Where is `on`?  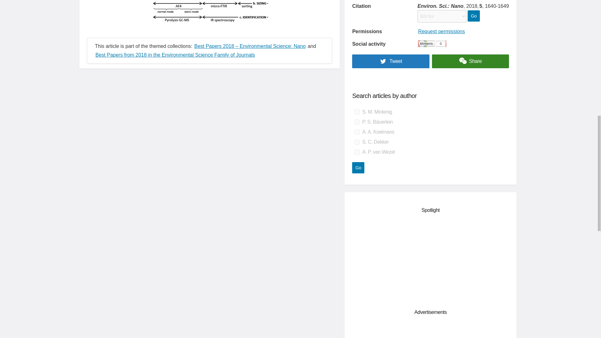
on is located at coordinates (357, 112).